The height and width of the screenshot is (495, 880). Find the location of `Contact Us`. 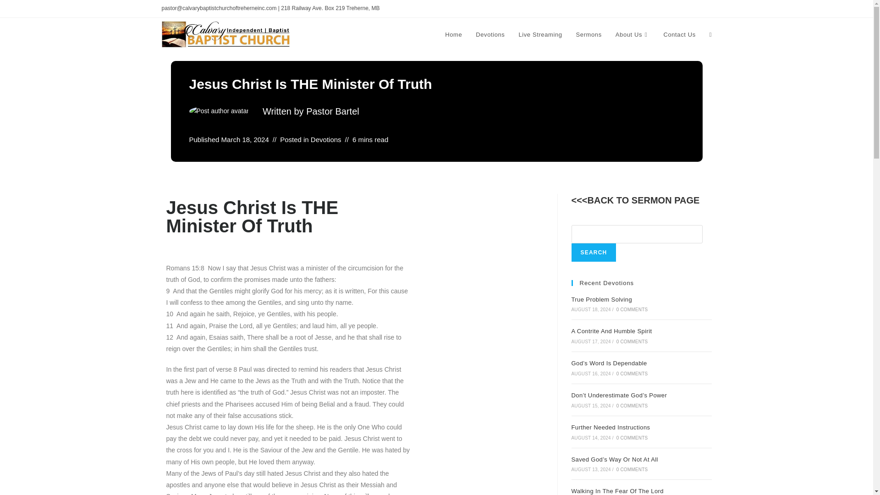

Contact Us is located at coordinates (679, 35).